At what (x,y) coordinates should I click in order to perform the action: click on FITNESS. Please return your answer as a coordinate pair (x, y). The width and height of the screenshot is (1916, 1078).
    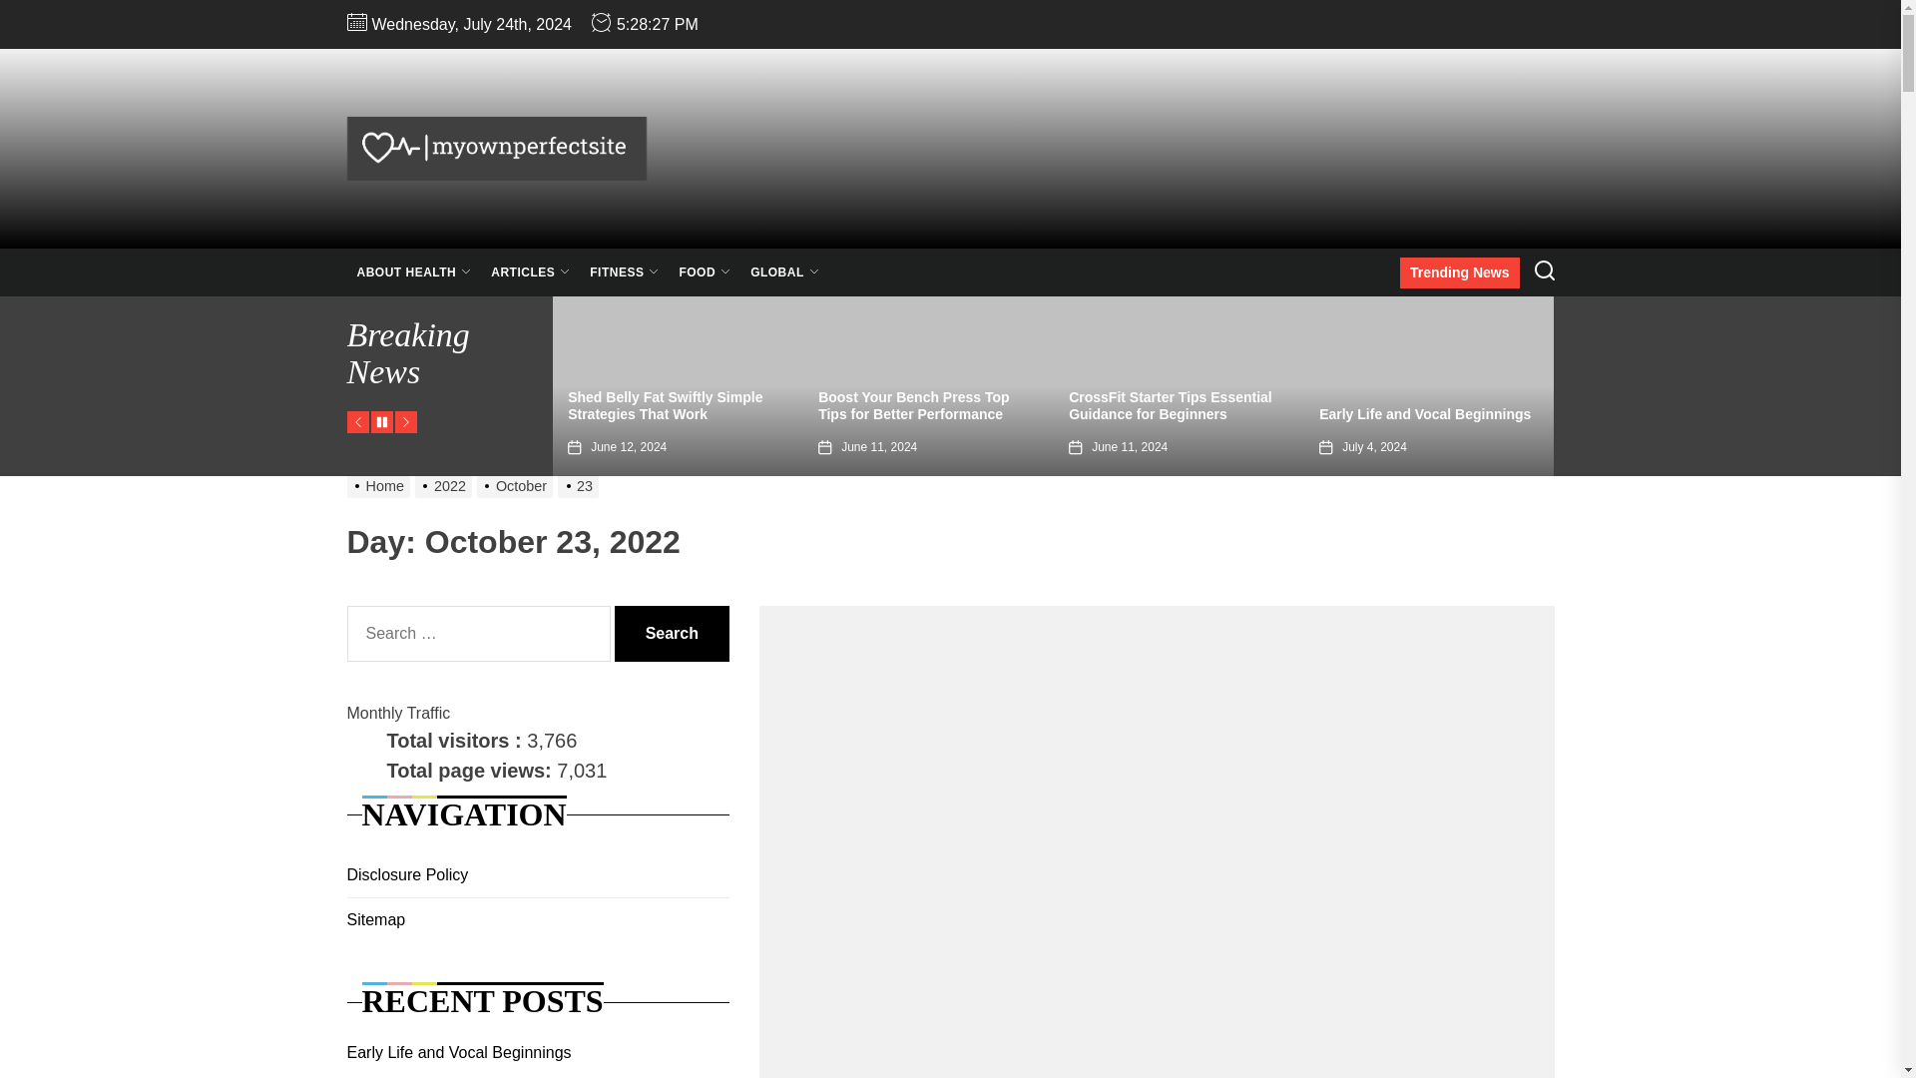
    Looking at the image, I should click on (625, 272).